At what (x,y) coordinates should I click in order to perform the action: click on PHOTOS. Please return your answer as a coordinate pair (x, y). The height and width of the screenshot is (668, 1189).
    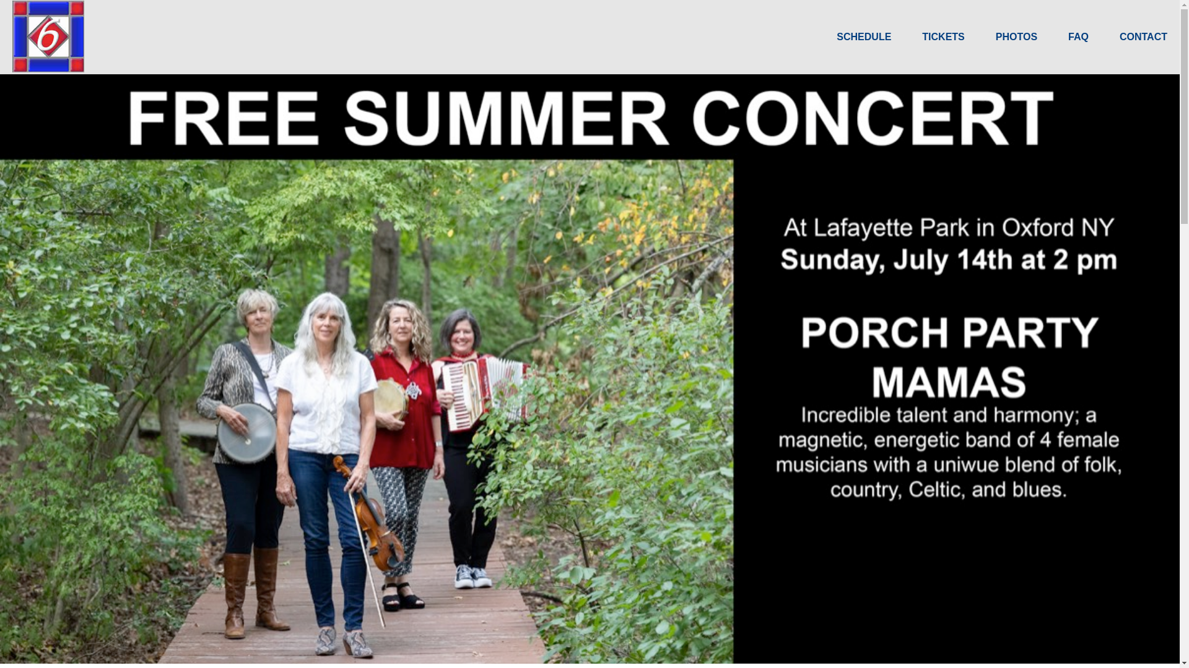
    Looking at the image, I should click on (1016, 36).